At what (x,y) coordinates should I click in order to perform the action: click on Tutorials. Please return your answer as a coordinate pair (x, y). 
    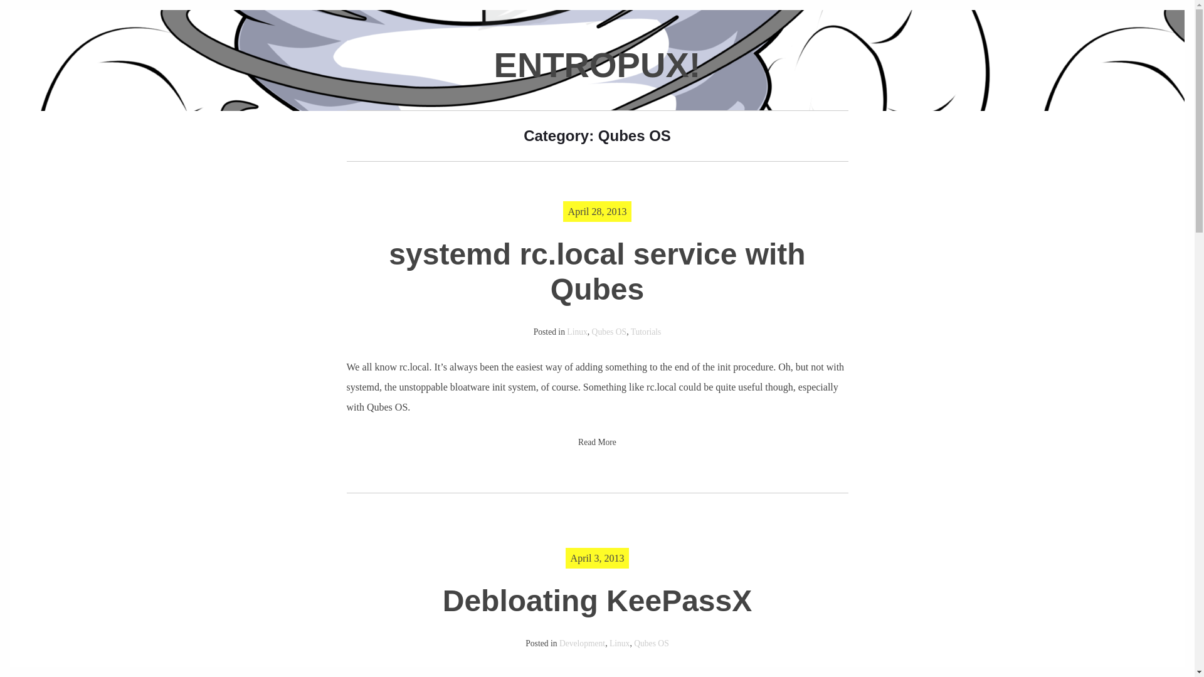
    Looking at the image, I should click on (646, 331).